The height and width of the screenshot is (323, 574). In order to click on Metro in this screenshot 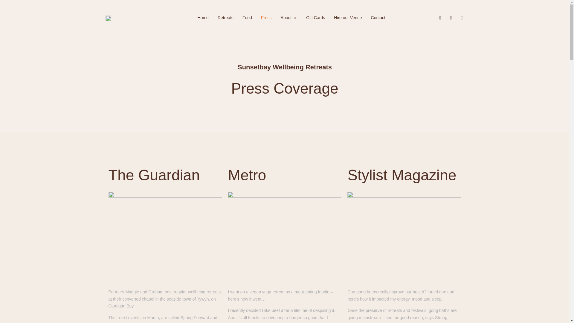, I will do `click(285, 175)`.